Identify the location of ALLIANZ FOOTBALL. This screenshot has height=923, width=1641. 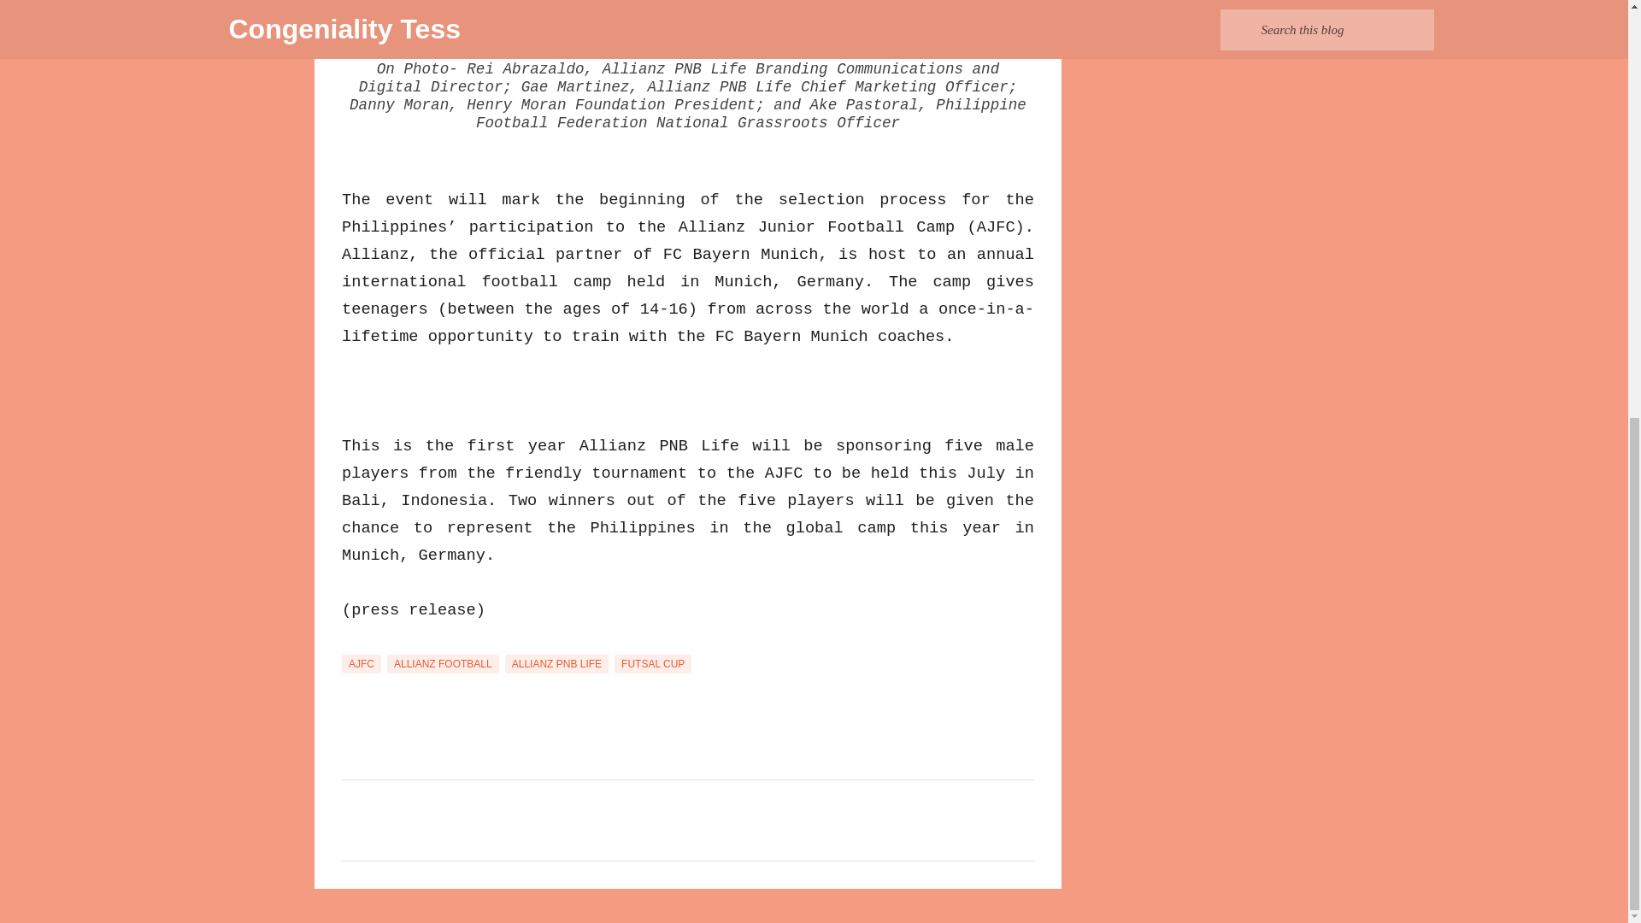
(443, 663).